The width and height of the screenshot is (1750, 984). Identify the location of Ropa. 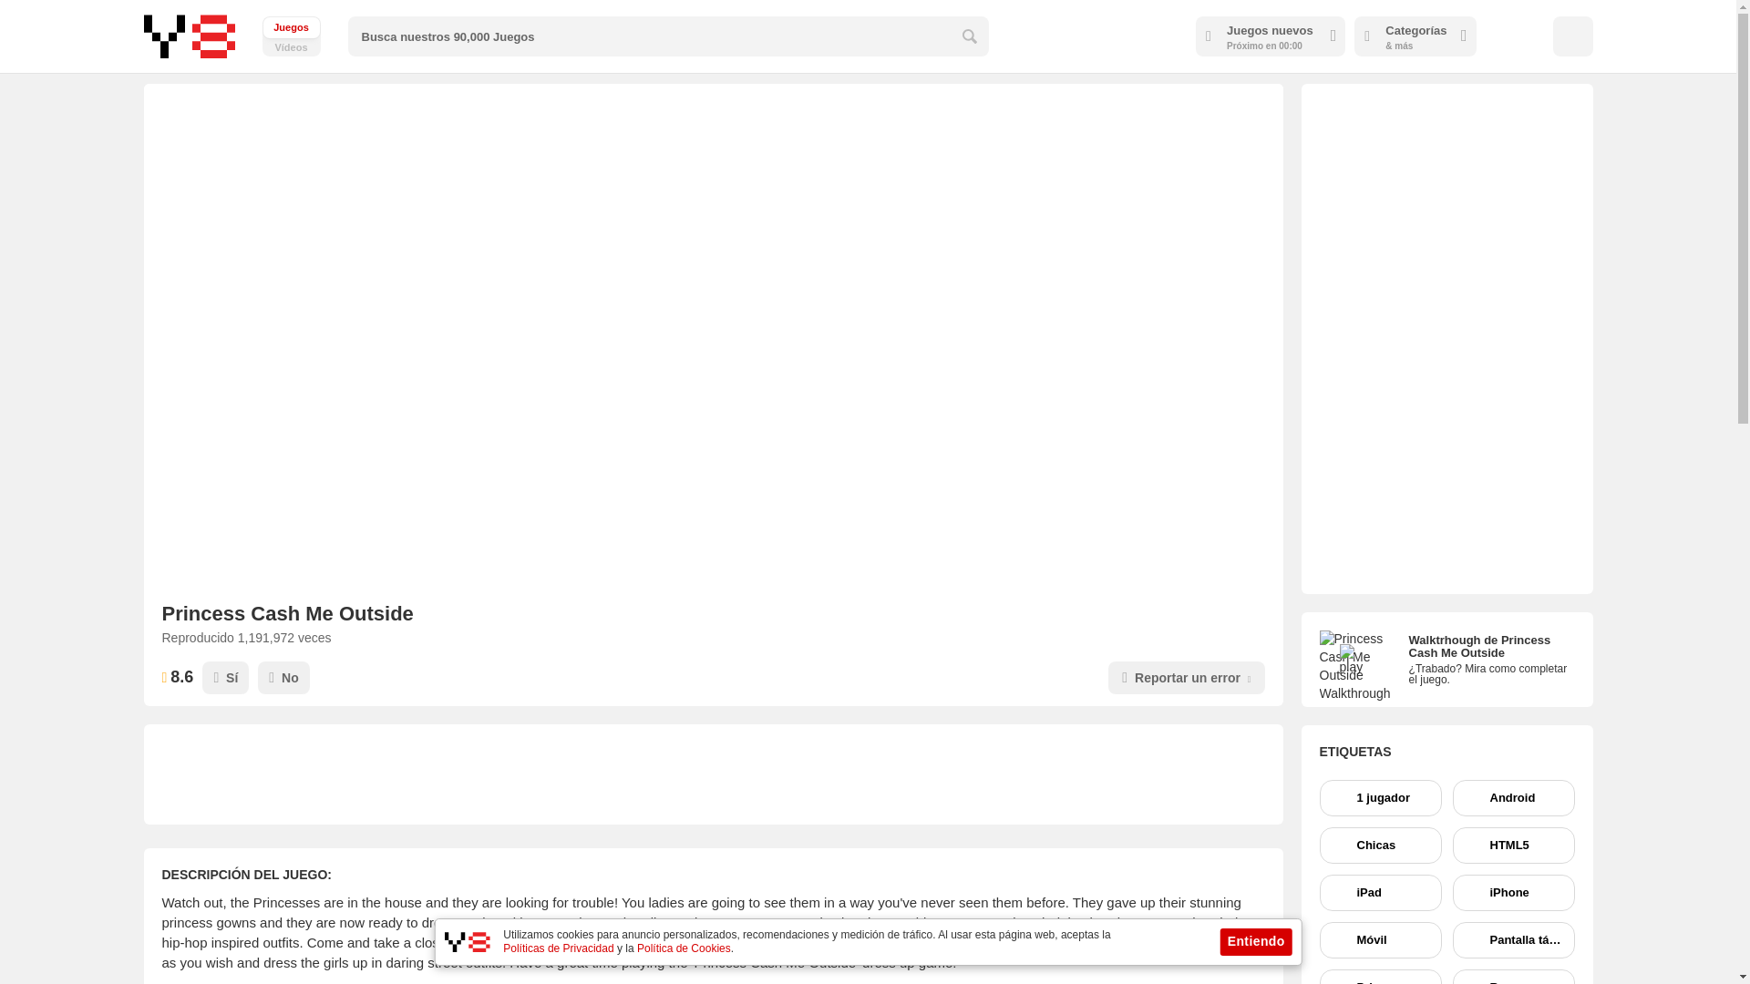
(1513, 977).